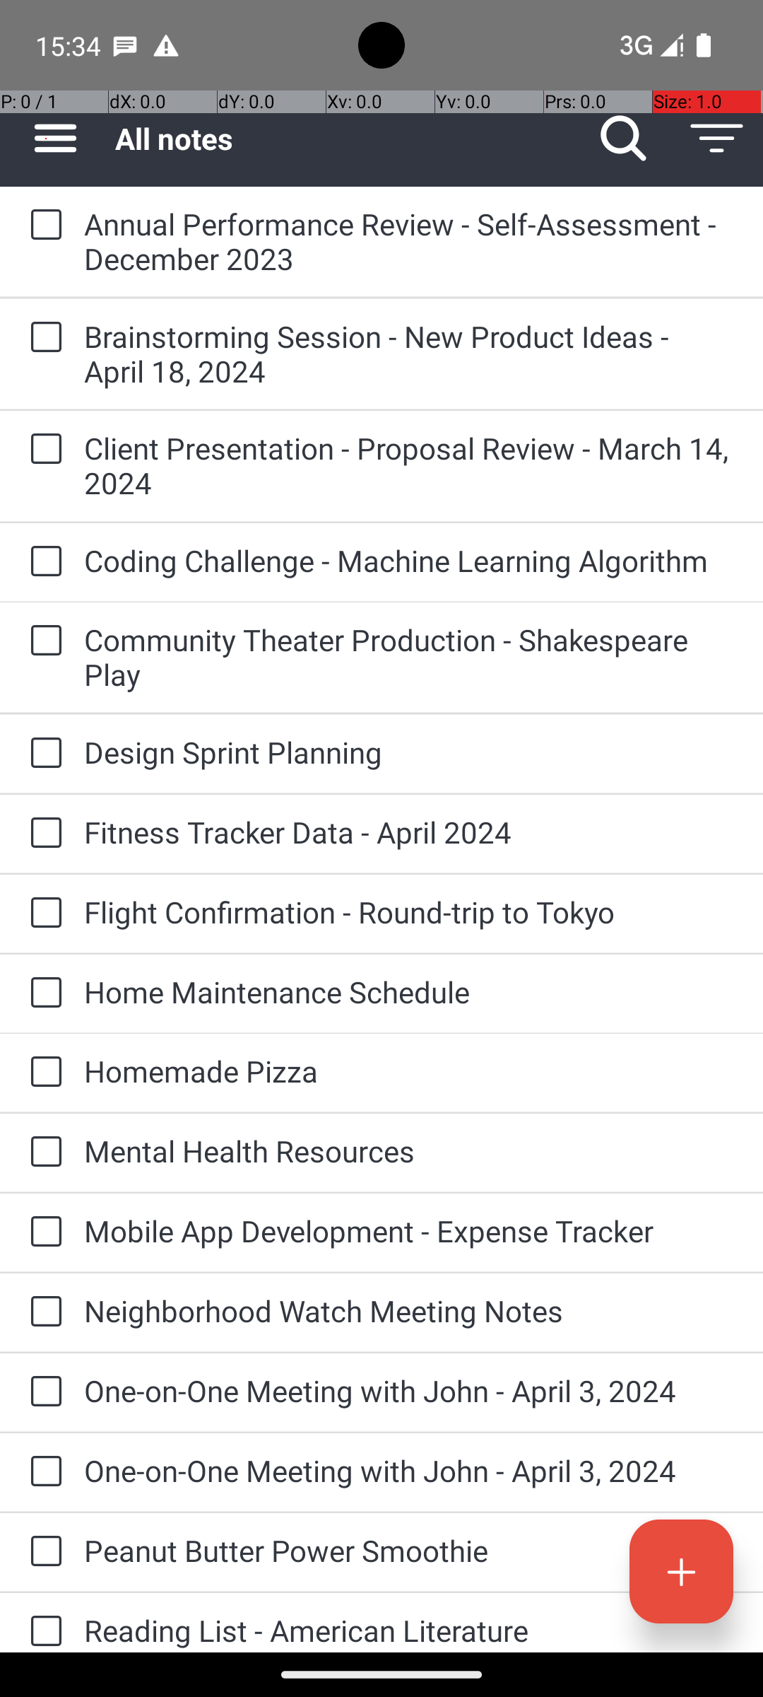  Describe the element at coordinates (410, 1150) in the screenshot. I see `Mental Health Resources` at that location.